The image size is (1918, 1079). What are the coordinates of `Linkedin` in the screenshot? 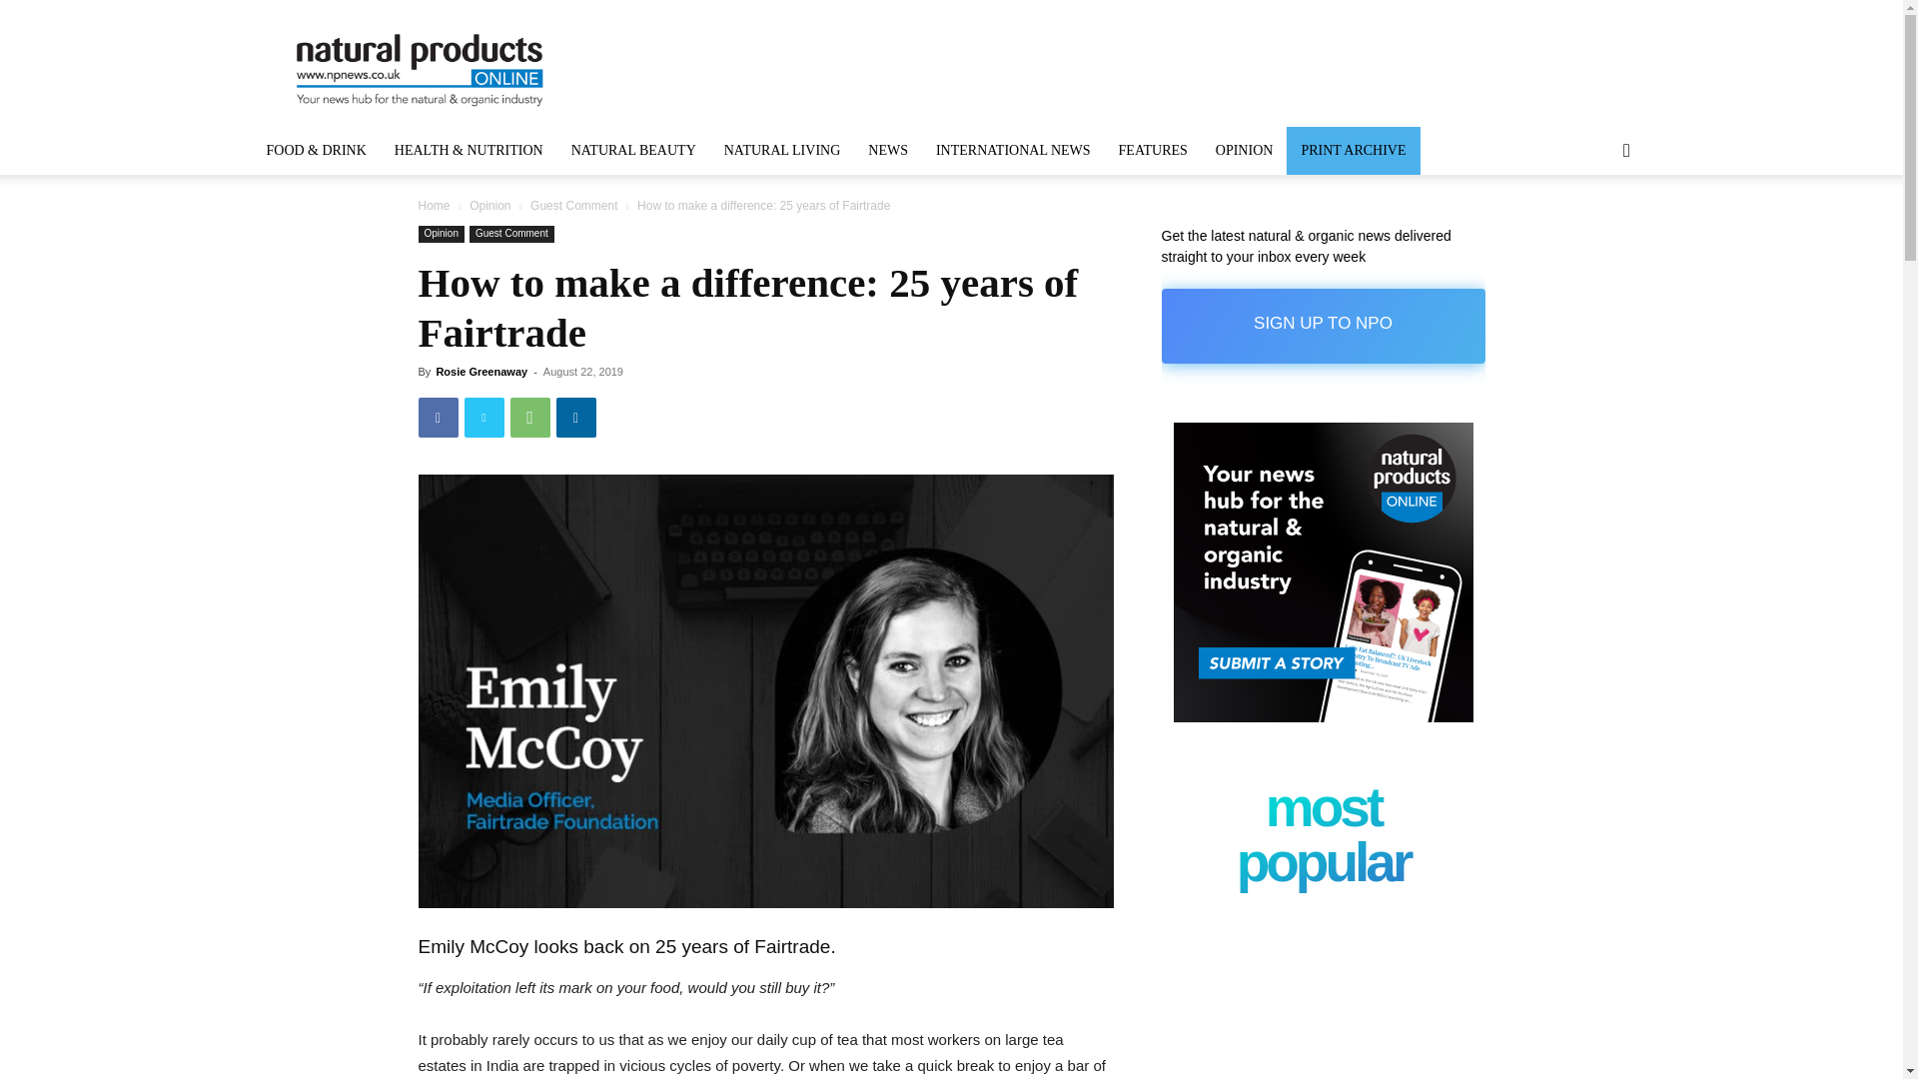 It's located at (575, 418).